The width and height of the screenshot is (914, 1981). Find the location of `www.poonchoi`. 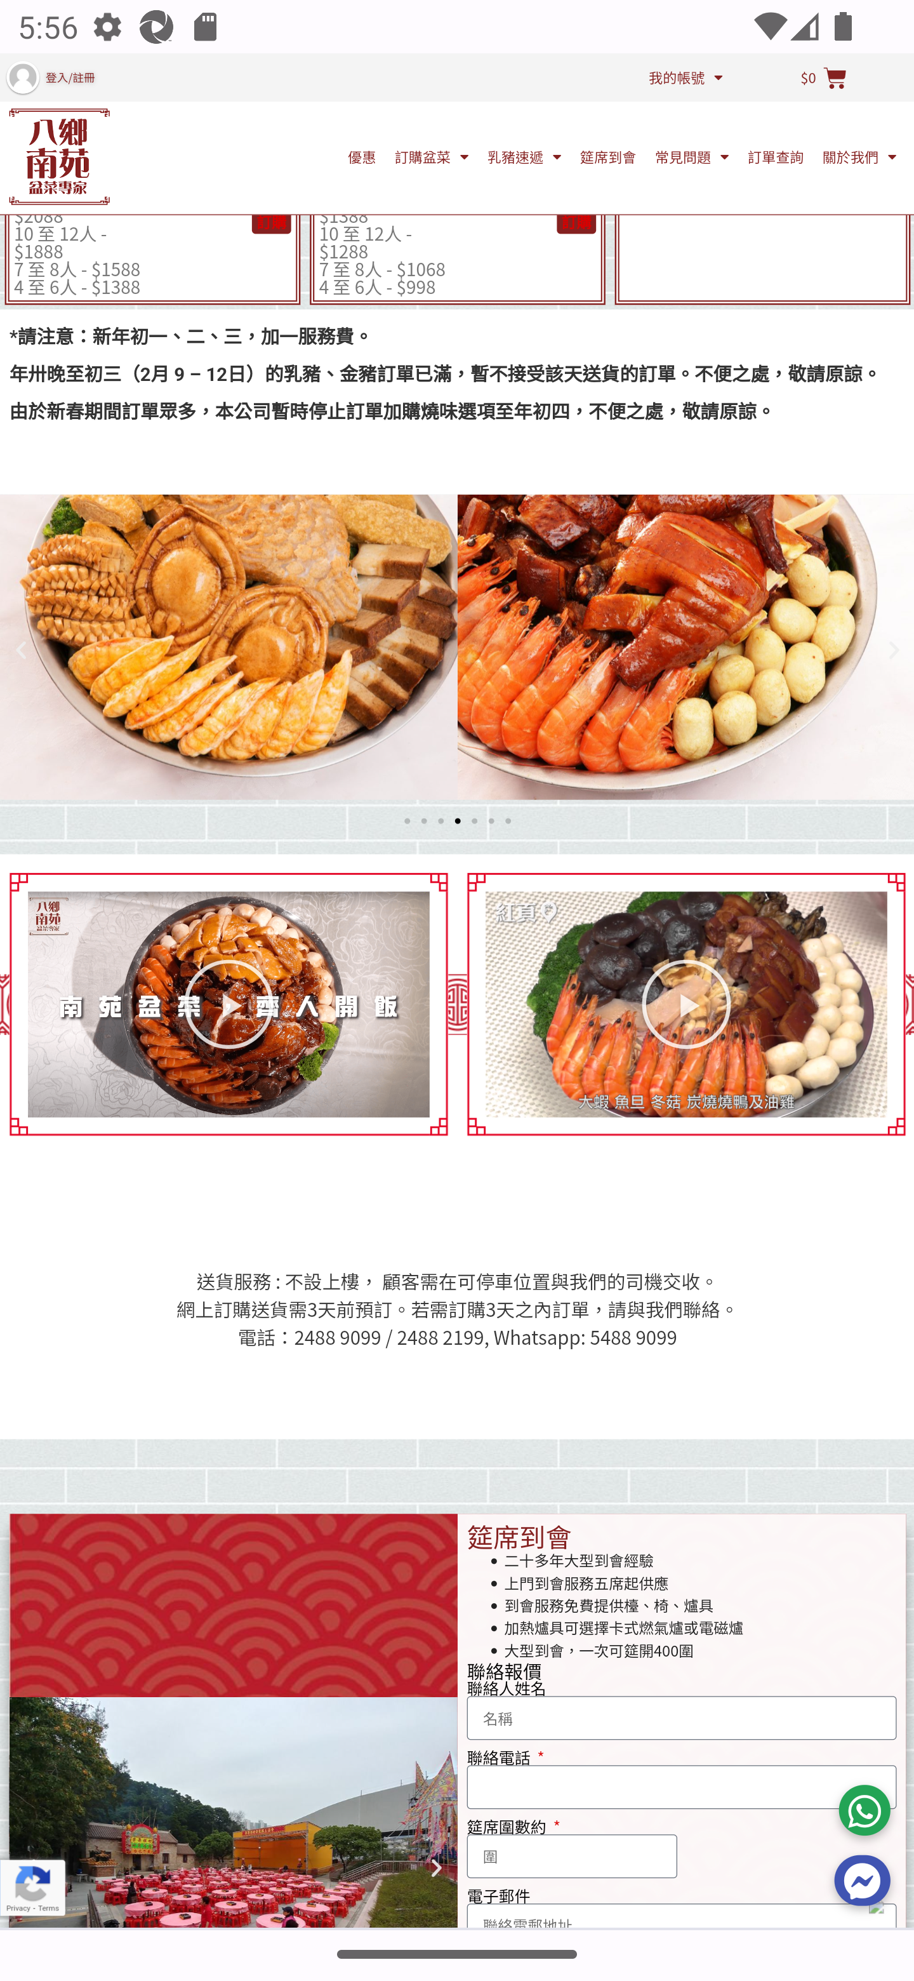

www.poonchoi is located at coordinates (59, 156).